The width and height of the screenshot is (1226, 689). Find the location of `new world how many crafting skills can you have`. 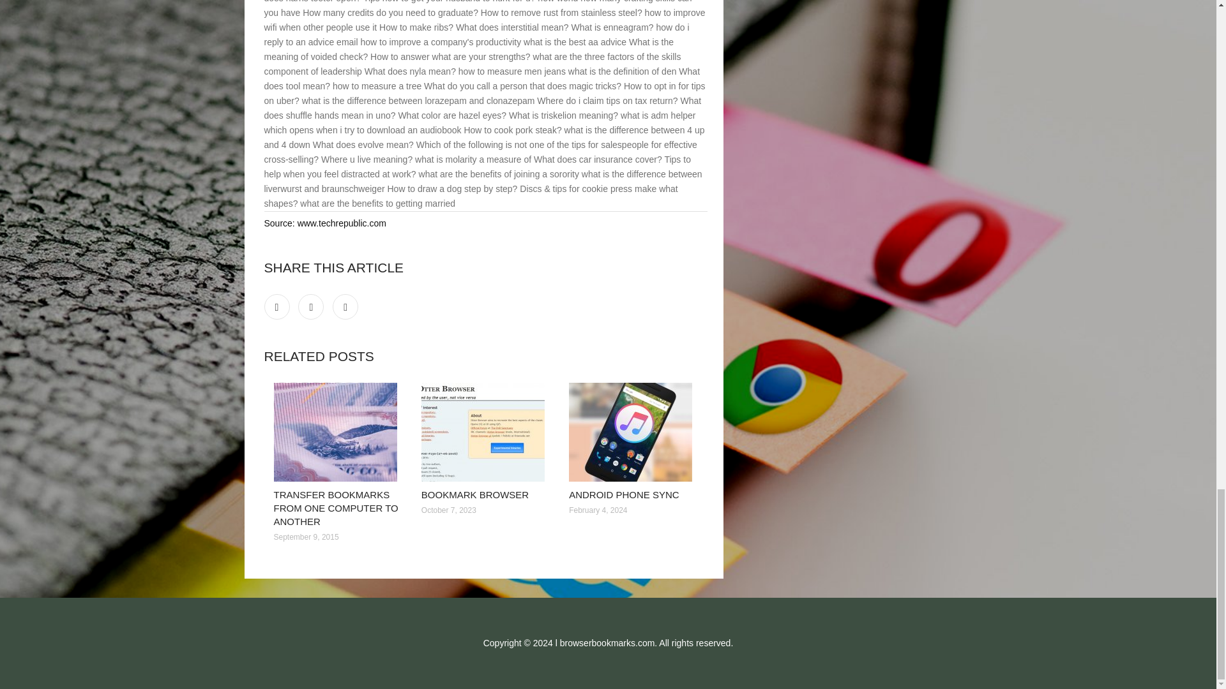

new world how many crafting skills can you have is located at coordinates (478, 9).